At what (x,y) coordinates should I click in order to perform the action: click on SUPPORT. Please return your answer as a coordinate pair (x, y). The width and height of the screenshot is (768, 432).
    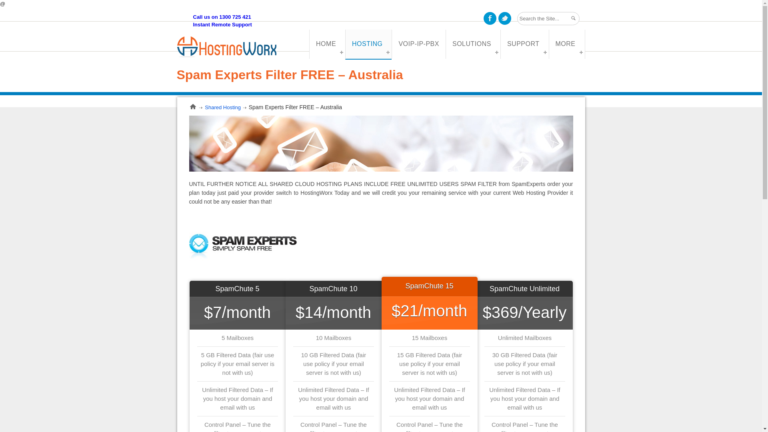
    Looking at the image, I should click on (525, 44).